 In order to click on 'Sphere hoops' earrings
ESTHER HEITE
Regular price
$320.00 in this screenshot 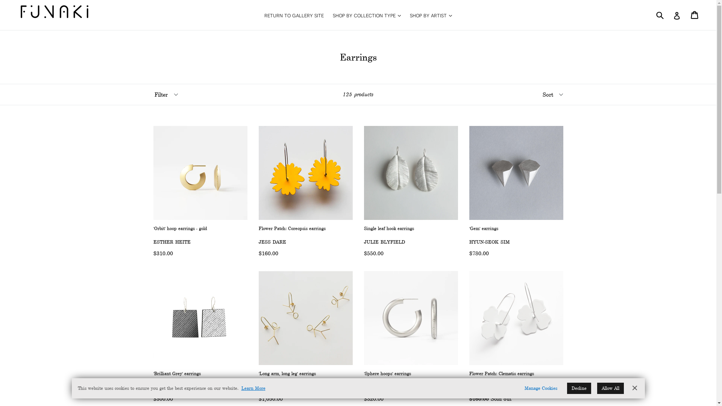, I will do `click(411, 337)`.